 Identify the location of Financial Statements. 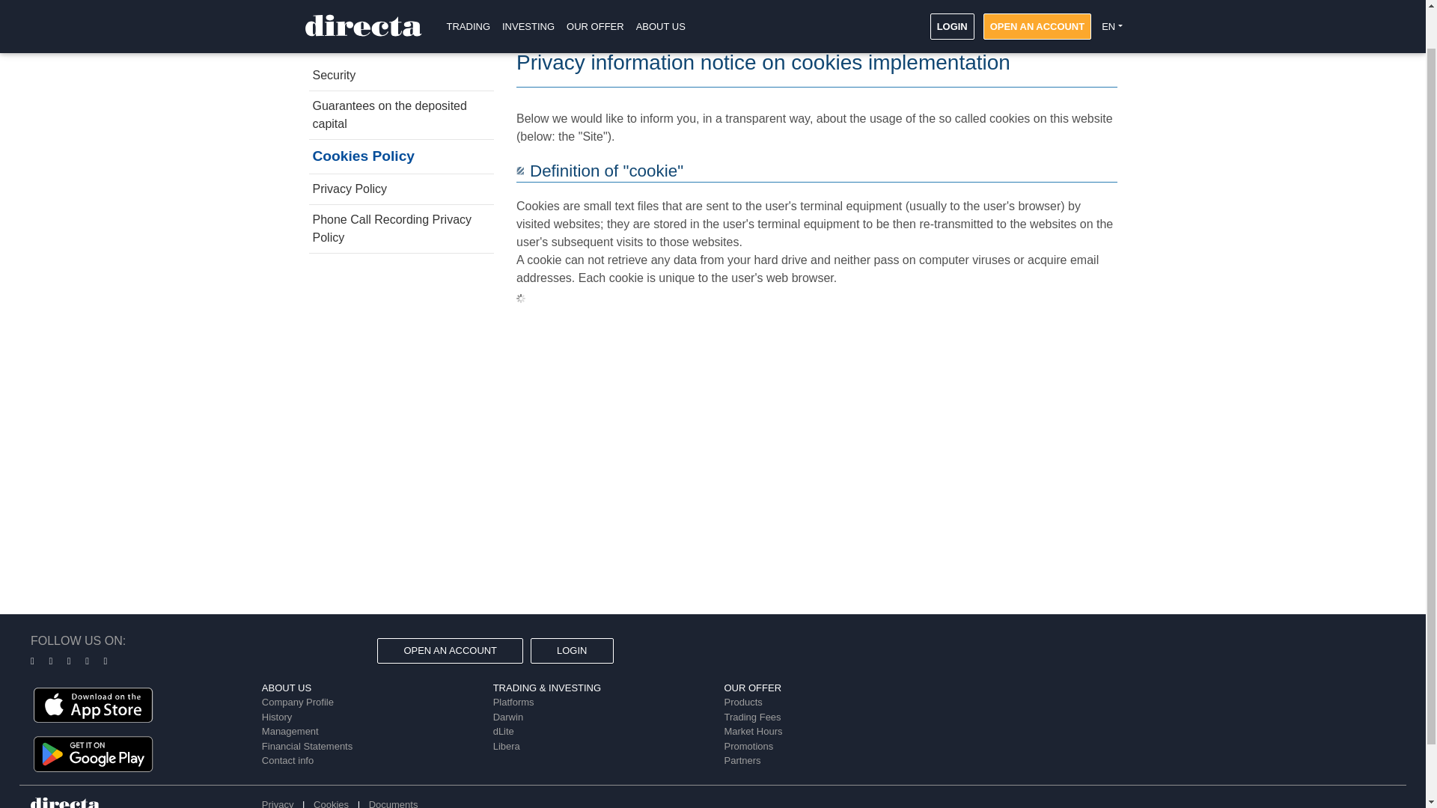
(307, 747).